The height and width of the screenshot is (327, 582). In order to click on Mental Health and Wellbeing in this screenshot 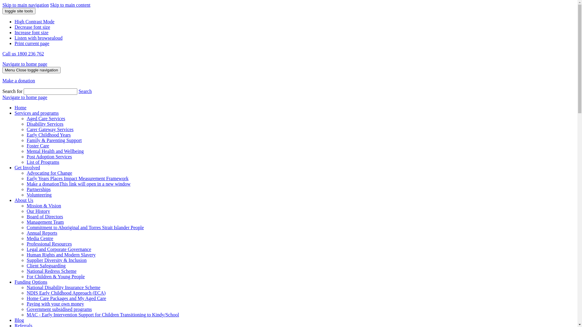, I will do `click(55, 151)`.